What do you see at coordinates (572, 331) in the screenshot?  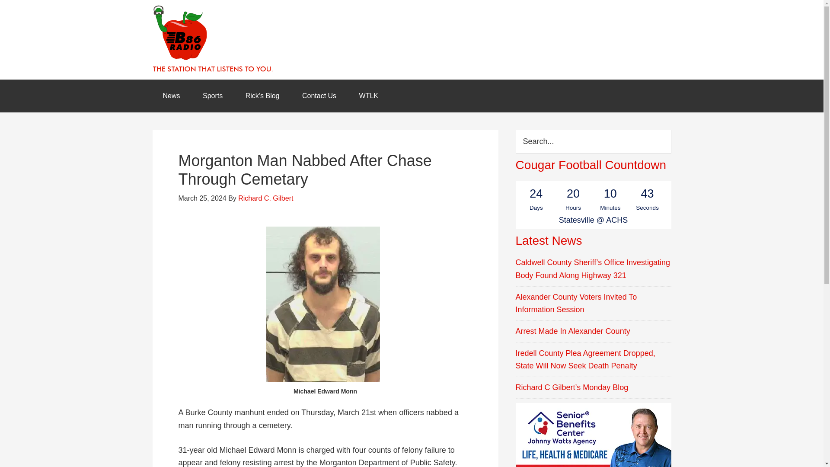 I see `Arrest Made In Alexander County` at bounding box center [572, 331].